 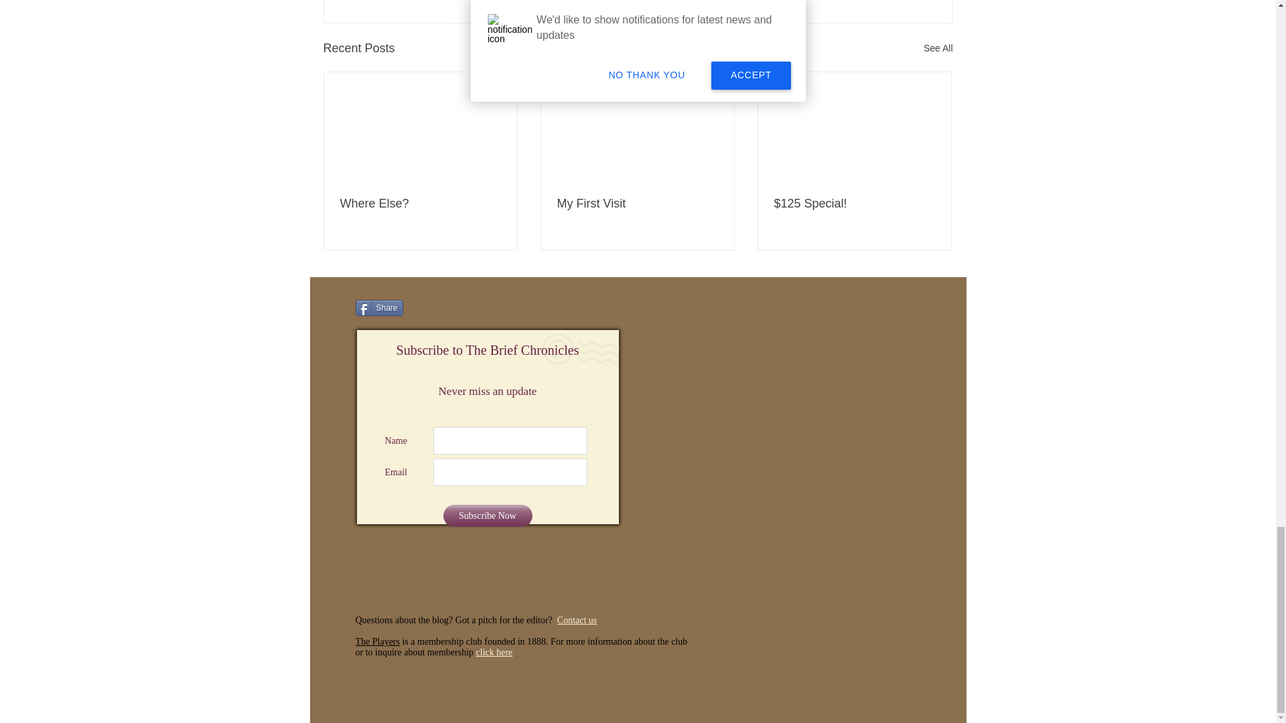 What do you see at coordinates (488, 515) in the screenshot?
I see `Subscribe Now` at bounding box center [488, 515].